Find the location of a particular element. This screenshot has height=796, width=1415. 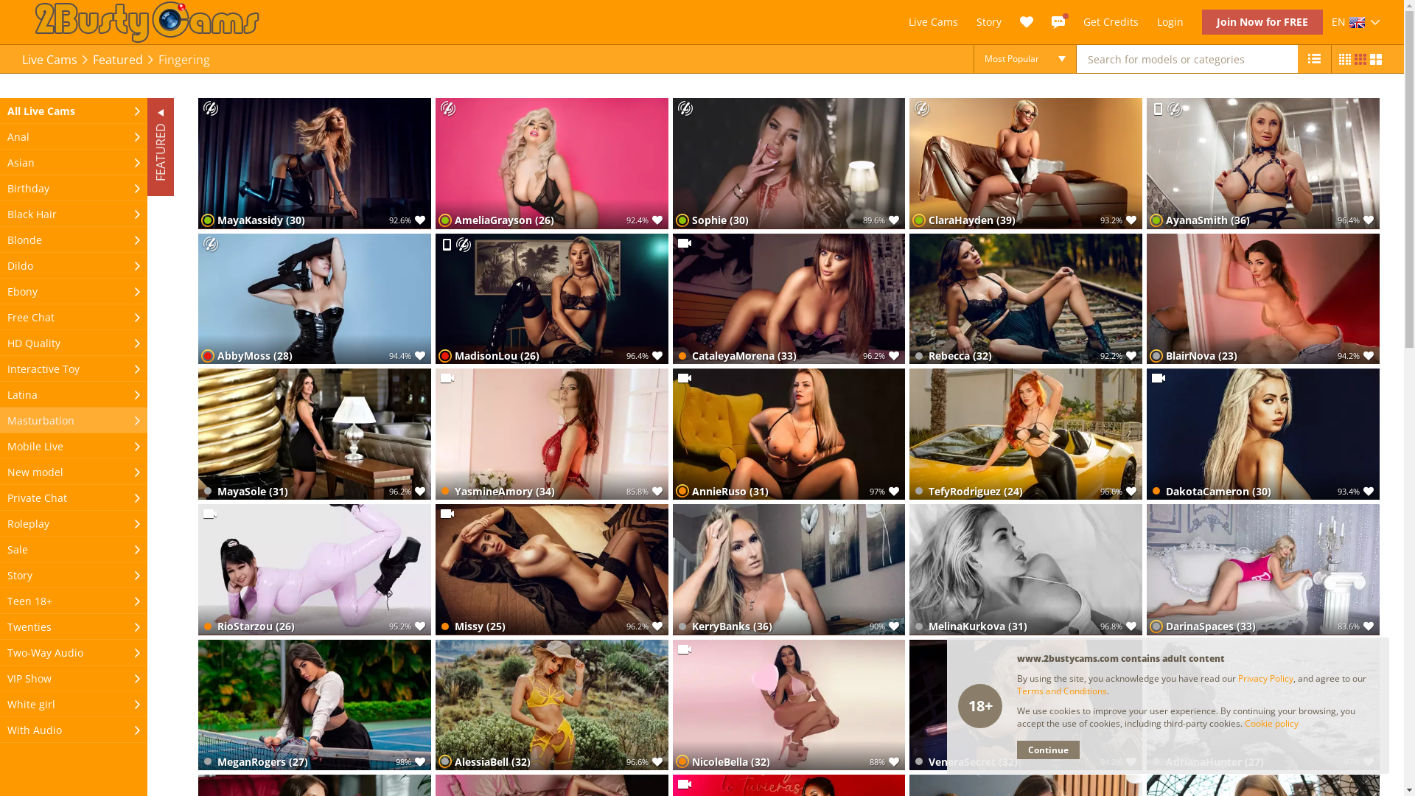

DakotaCameron (30)
93.4% is located at coordinates (1263, 434).